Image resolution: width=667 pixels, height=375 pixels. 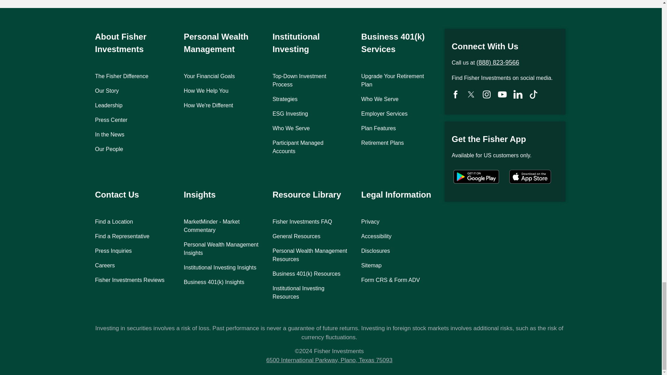 What do you see at coordinates (502, 95) in the screenshot?
I see `Follow us on Youtube` at bounding box center [502, 95].